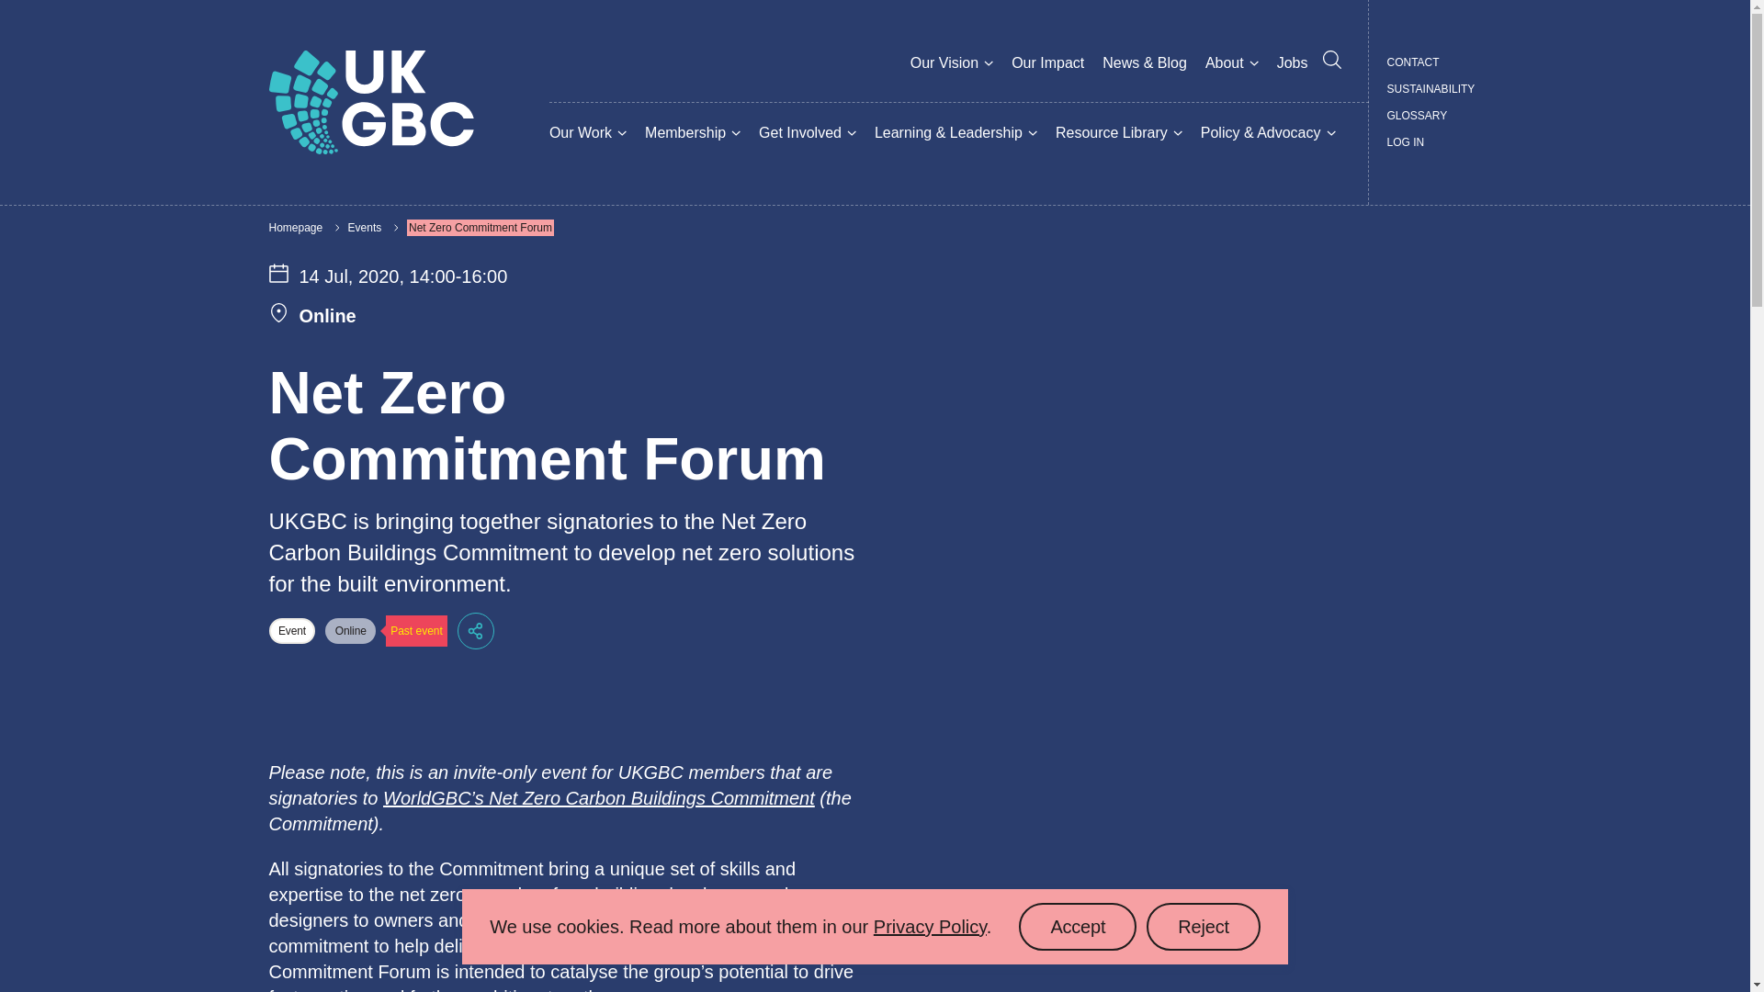  What do you see at coordinates (799, 132) in the screenshot?
I see `Get Involved` at bounding box center [799, 132].